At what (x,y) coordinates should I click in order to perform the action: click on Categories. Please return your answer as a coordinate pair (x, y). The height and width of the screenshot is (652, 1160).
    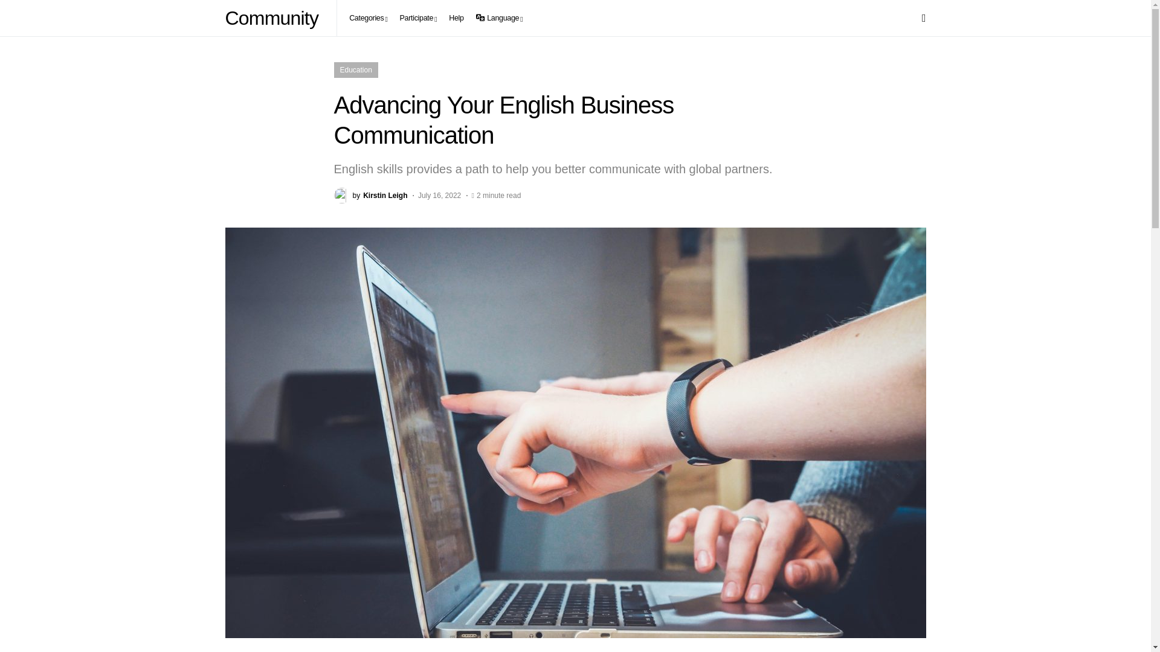
    Looking at the image, I should click on (368, 18).